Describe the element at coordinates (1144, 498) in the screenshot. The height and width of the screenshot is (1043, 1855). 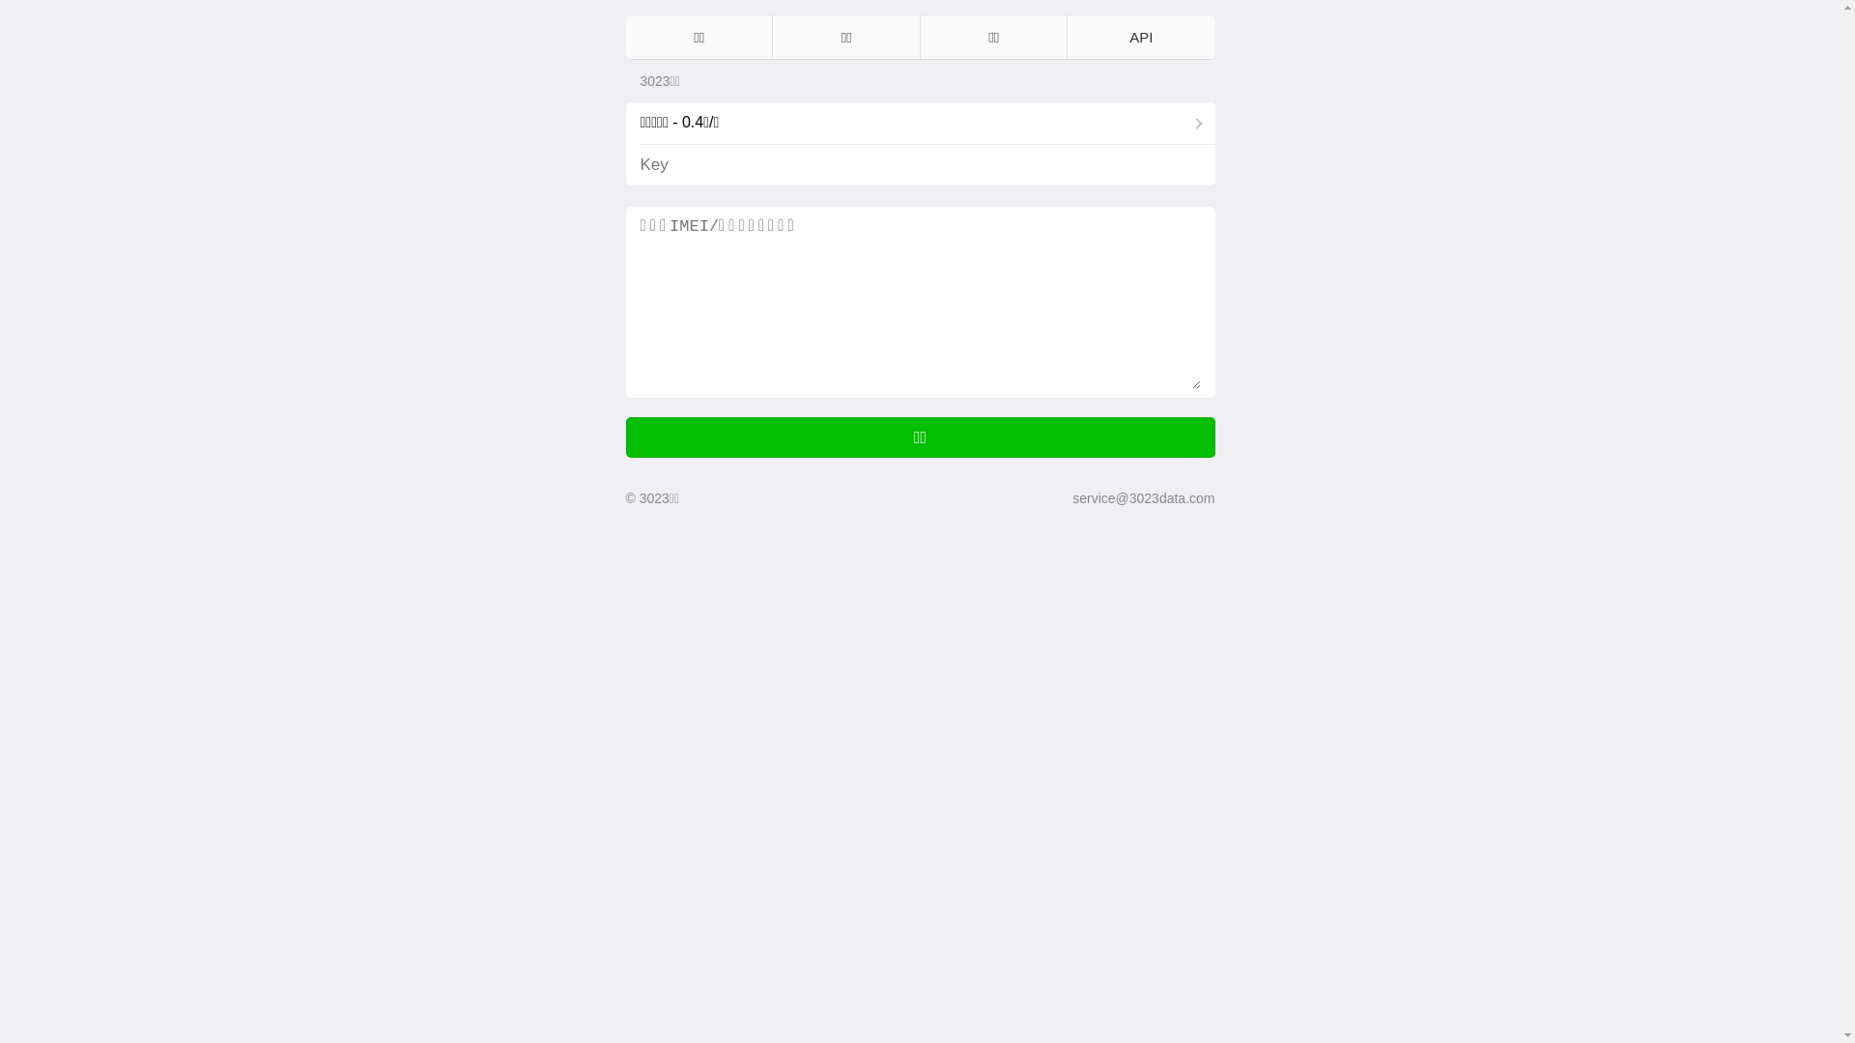
I see `service@3023data.com` at that location.